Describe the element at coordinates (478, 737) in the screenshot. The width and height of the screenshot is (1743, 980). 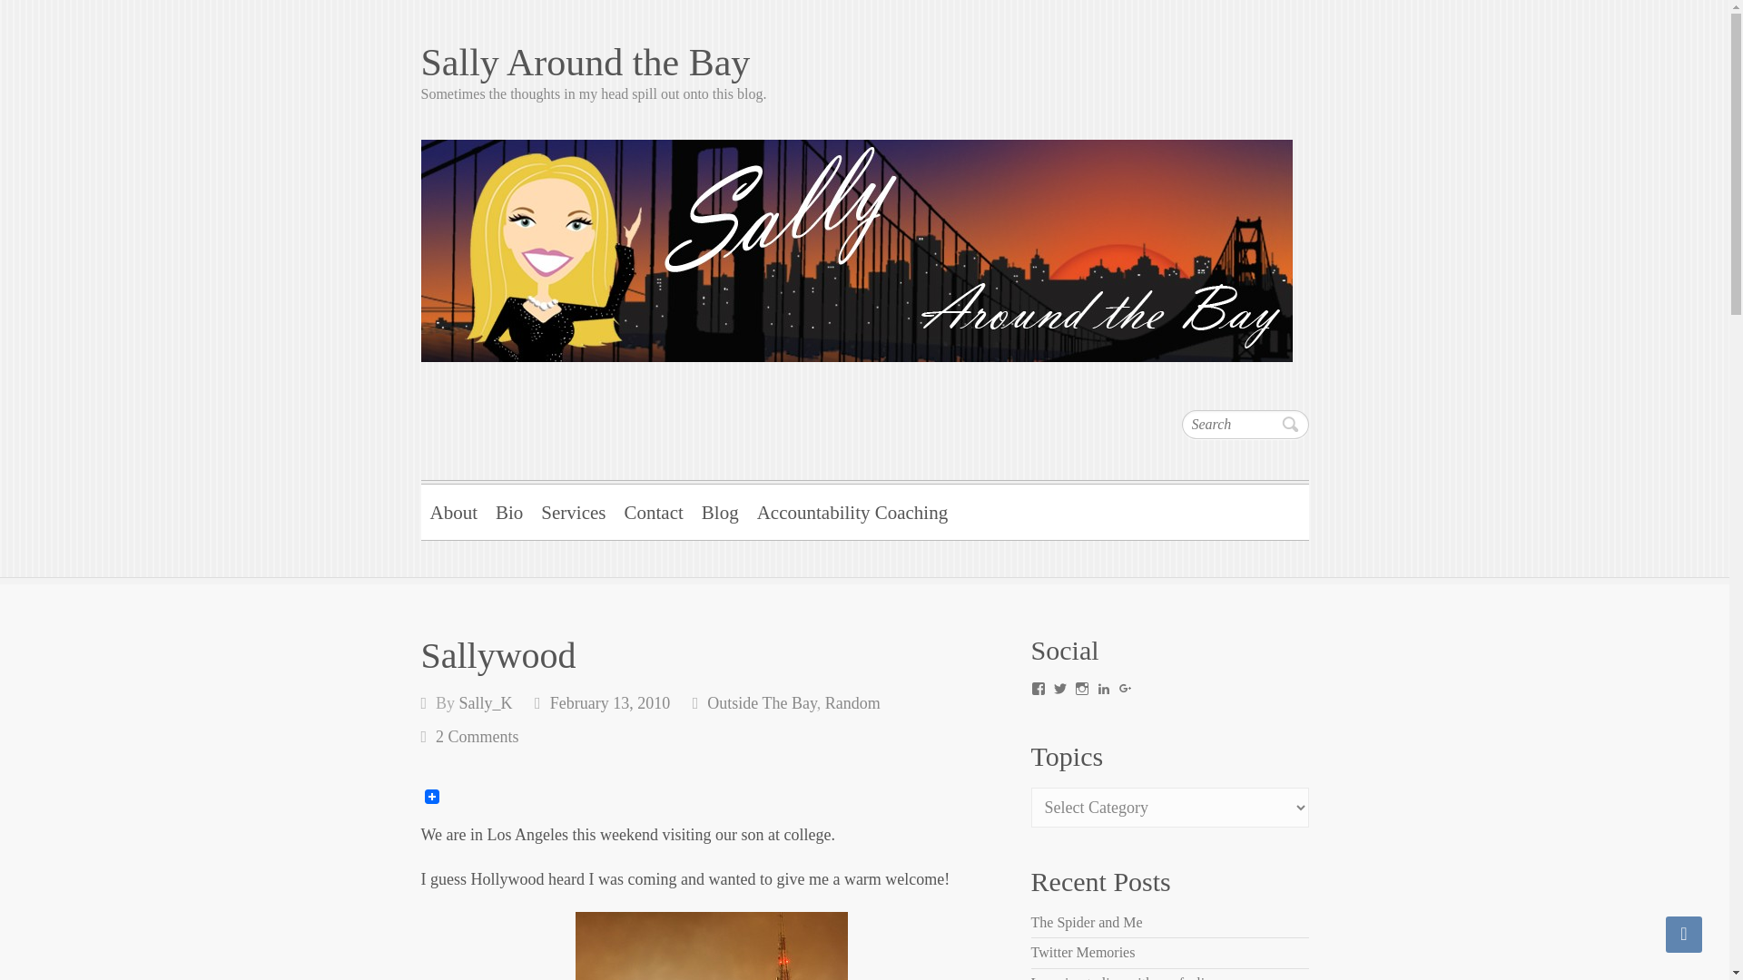
I see `2 Comments` at that location.